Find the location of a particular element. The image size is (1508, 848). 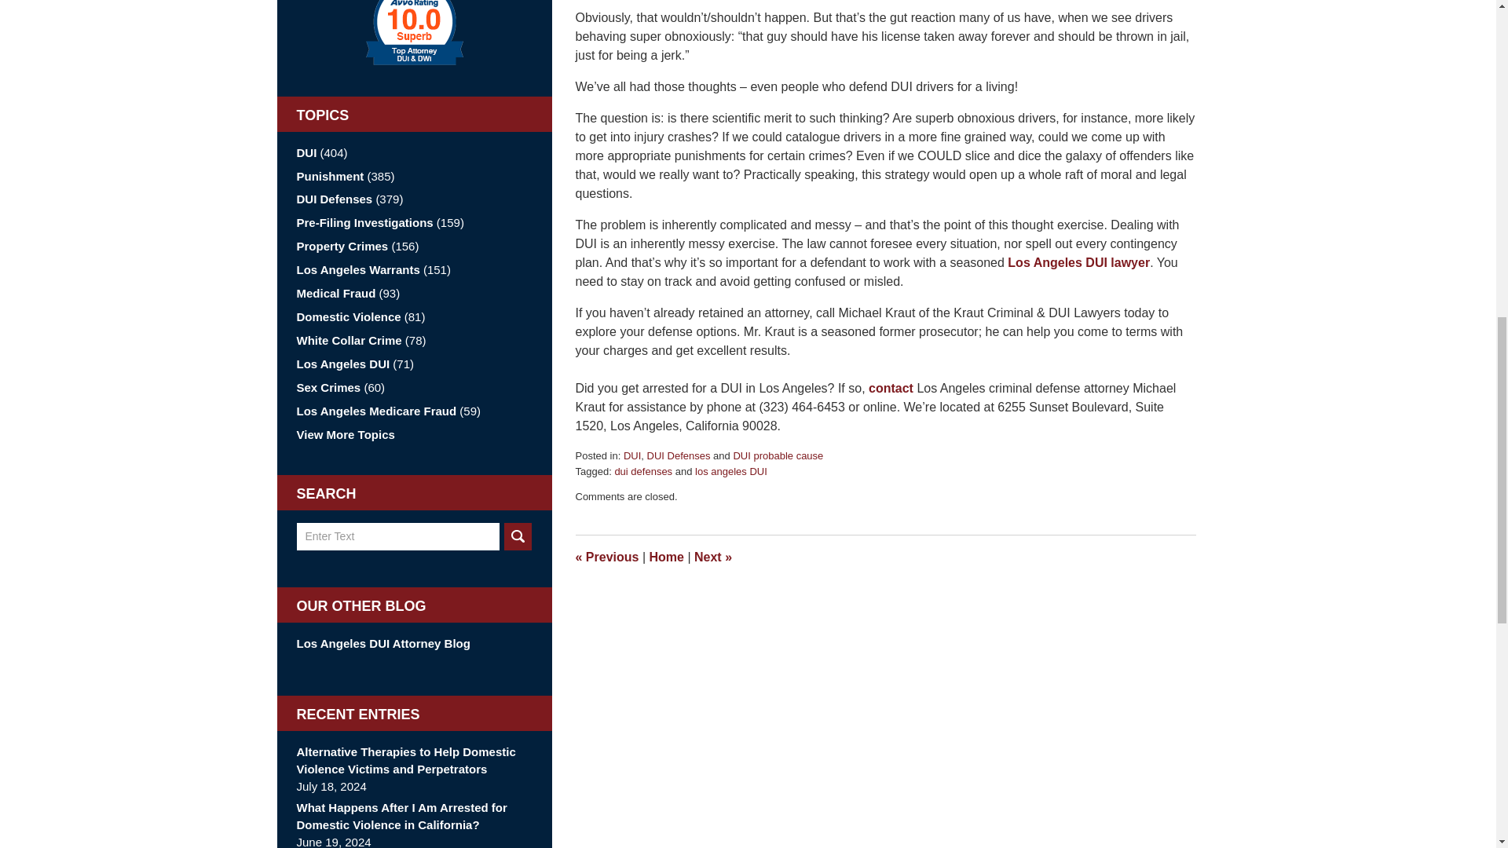

View all posts in DUI probable cause is located at coordinates (778, 455).